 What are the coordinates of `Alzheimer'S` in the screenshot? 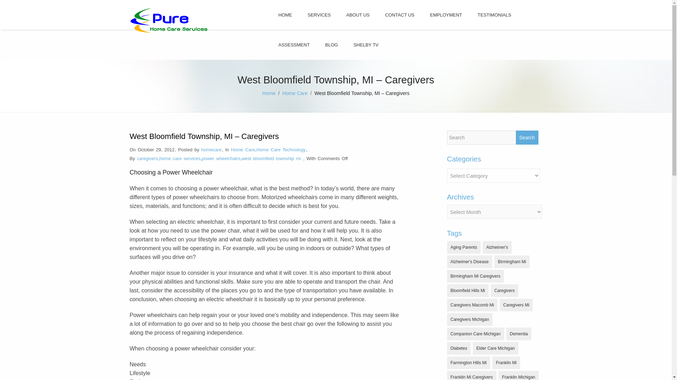 It's located at (497, 247).